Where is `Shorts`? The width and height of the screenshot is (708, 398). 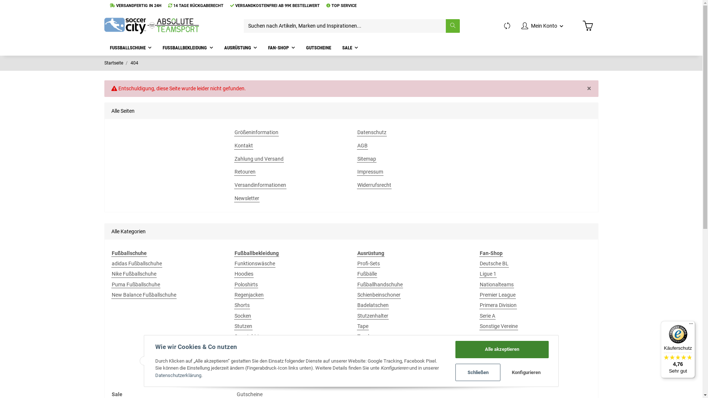
Shorts is located at coordinates (242, 305).